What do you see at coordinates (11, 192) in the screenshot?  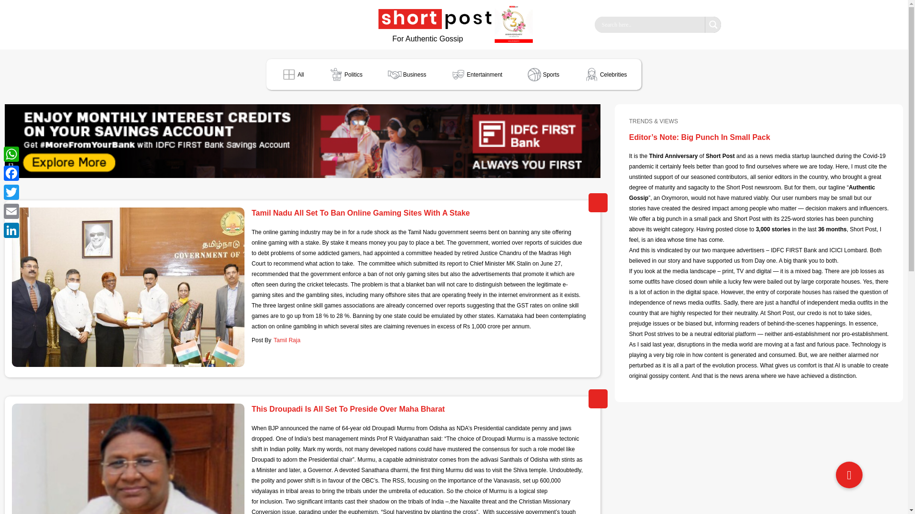 I see `Twitter` at bounding box center [11, 192].